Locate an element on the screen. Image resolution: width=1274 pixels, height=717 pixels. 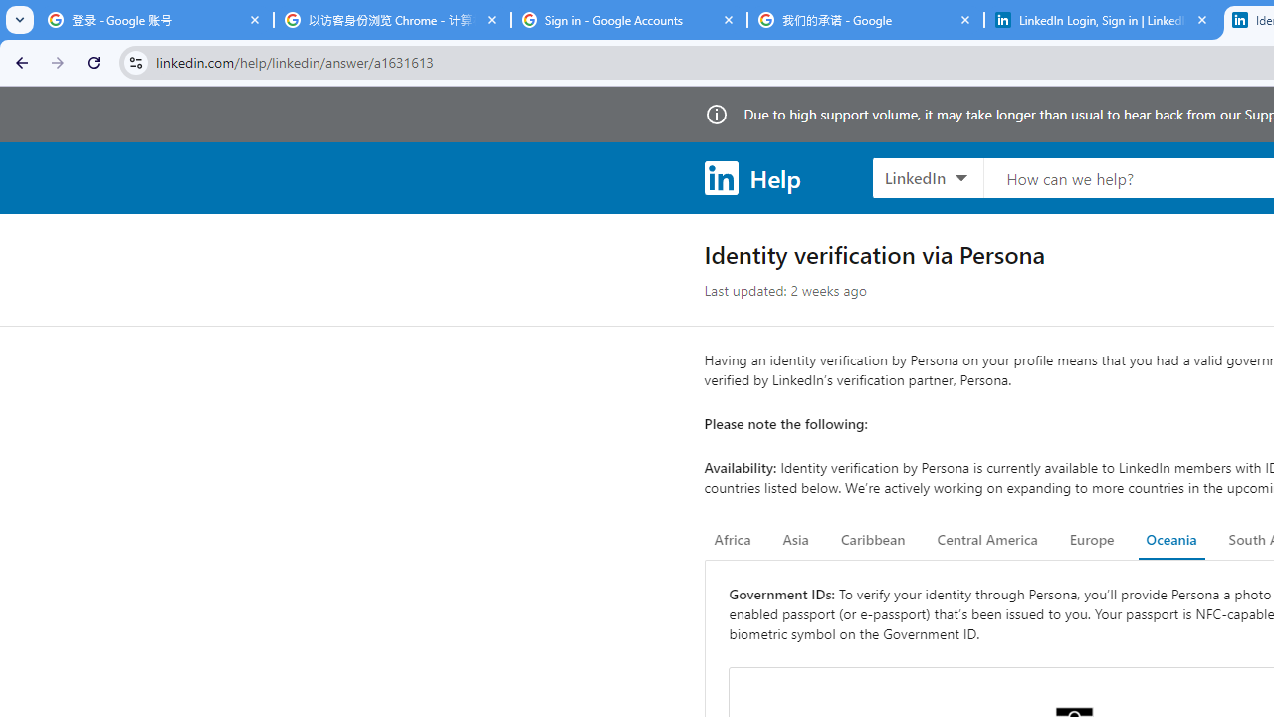
LinkedIn products to search, LinkedIn selected is located at coordinates (928, 177).